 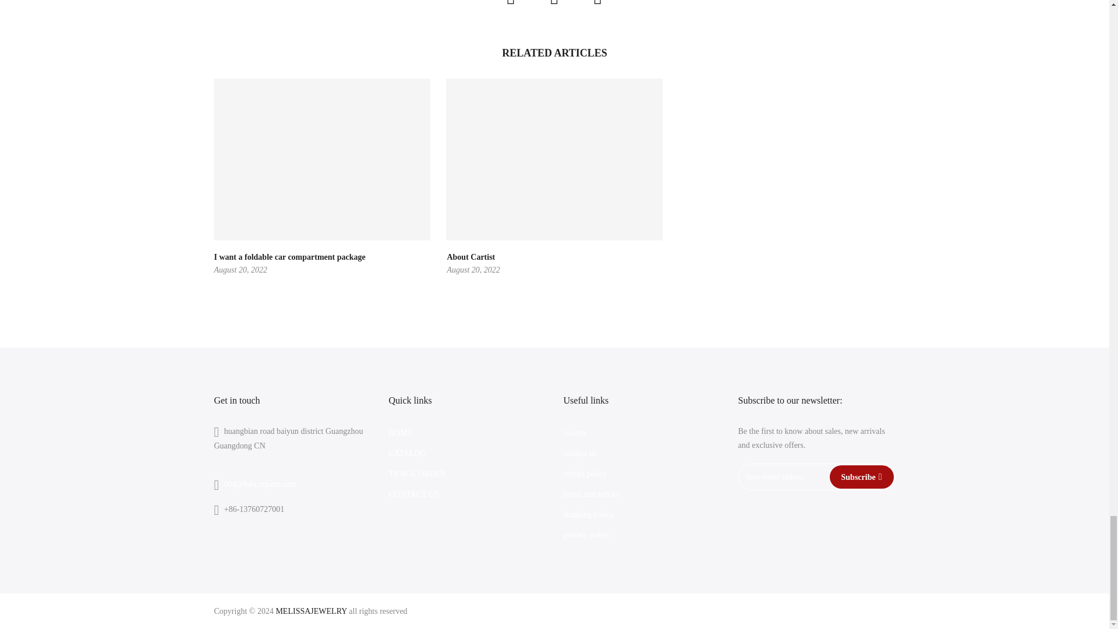 What do you see at coordinates (290, 257) in the screenshot?
I see `I want a foldable car compartment package` at bounding box center [290, 257].